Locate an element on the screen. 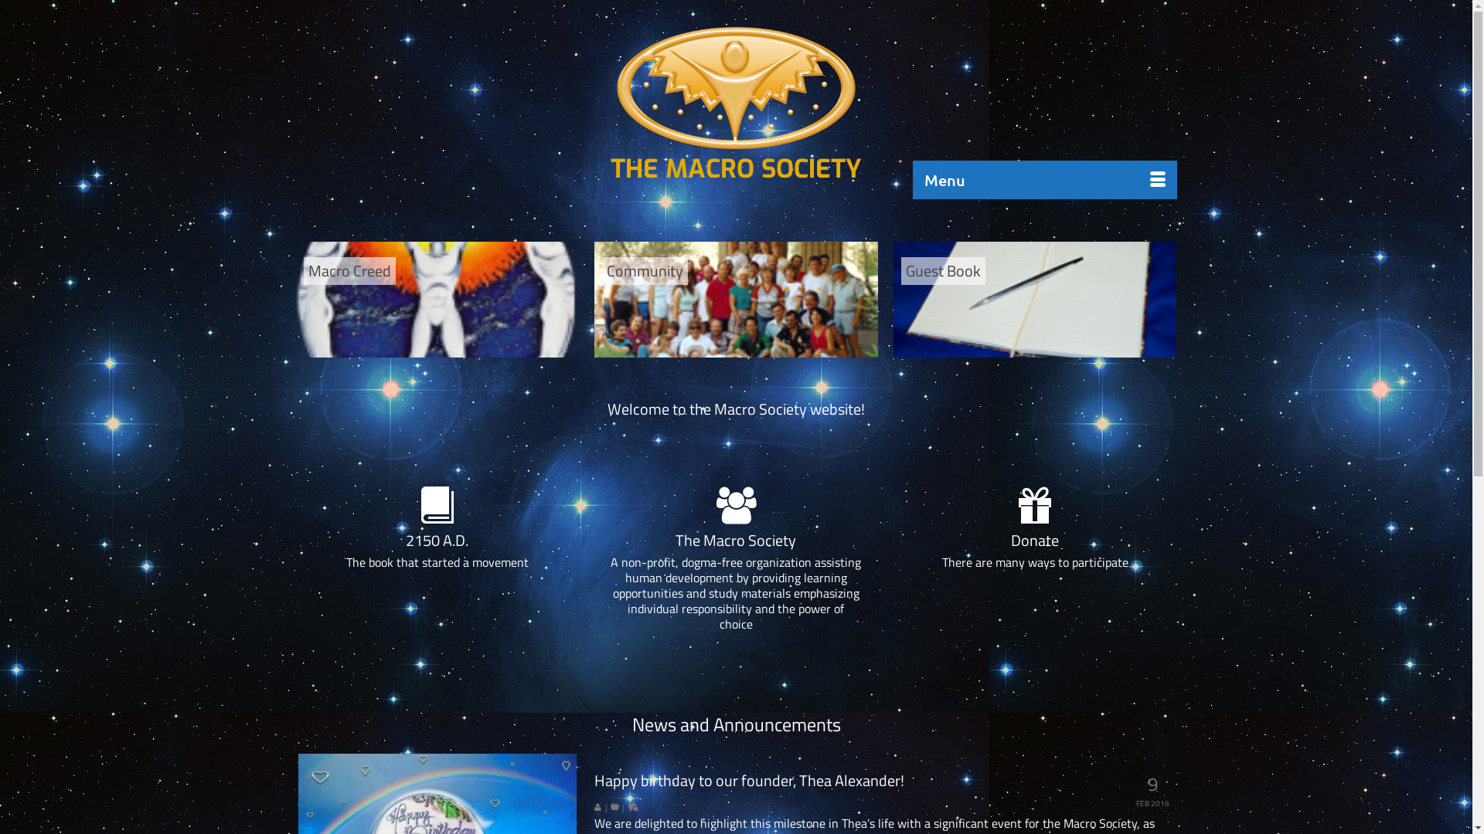 This screenshot has width=1484, height=834. Happy birthday to our founder, Thea Alexander! is located at coordinates (885, 781).